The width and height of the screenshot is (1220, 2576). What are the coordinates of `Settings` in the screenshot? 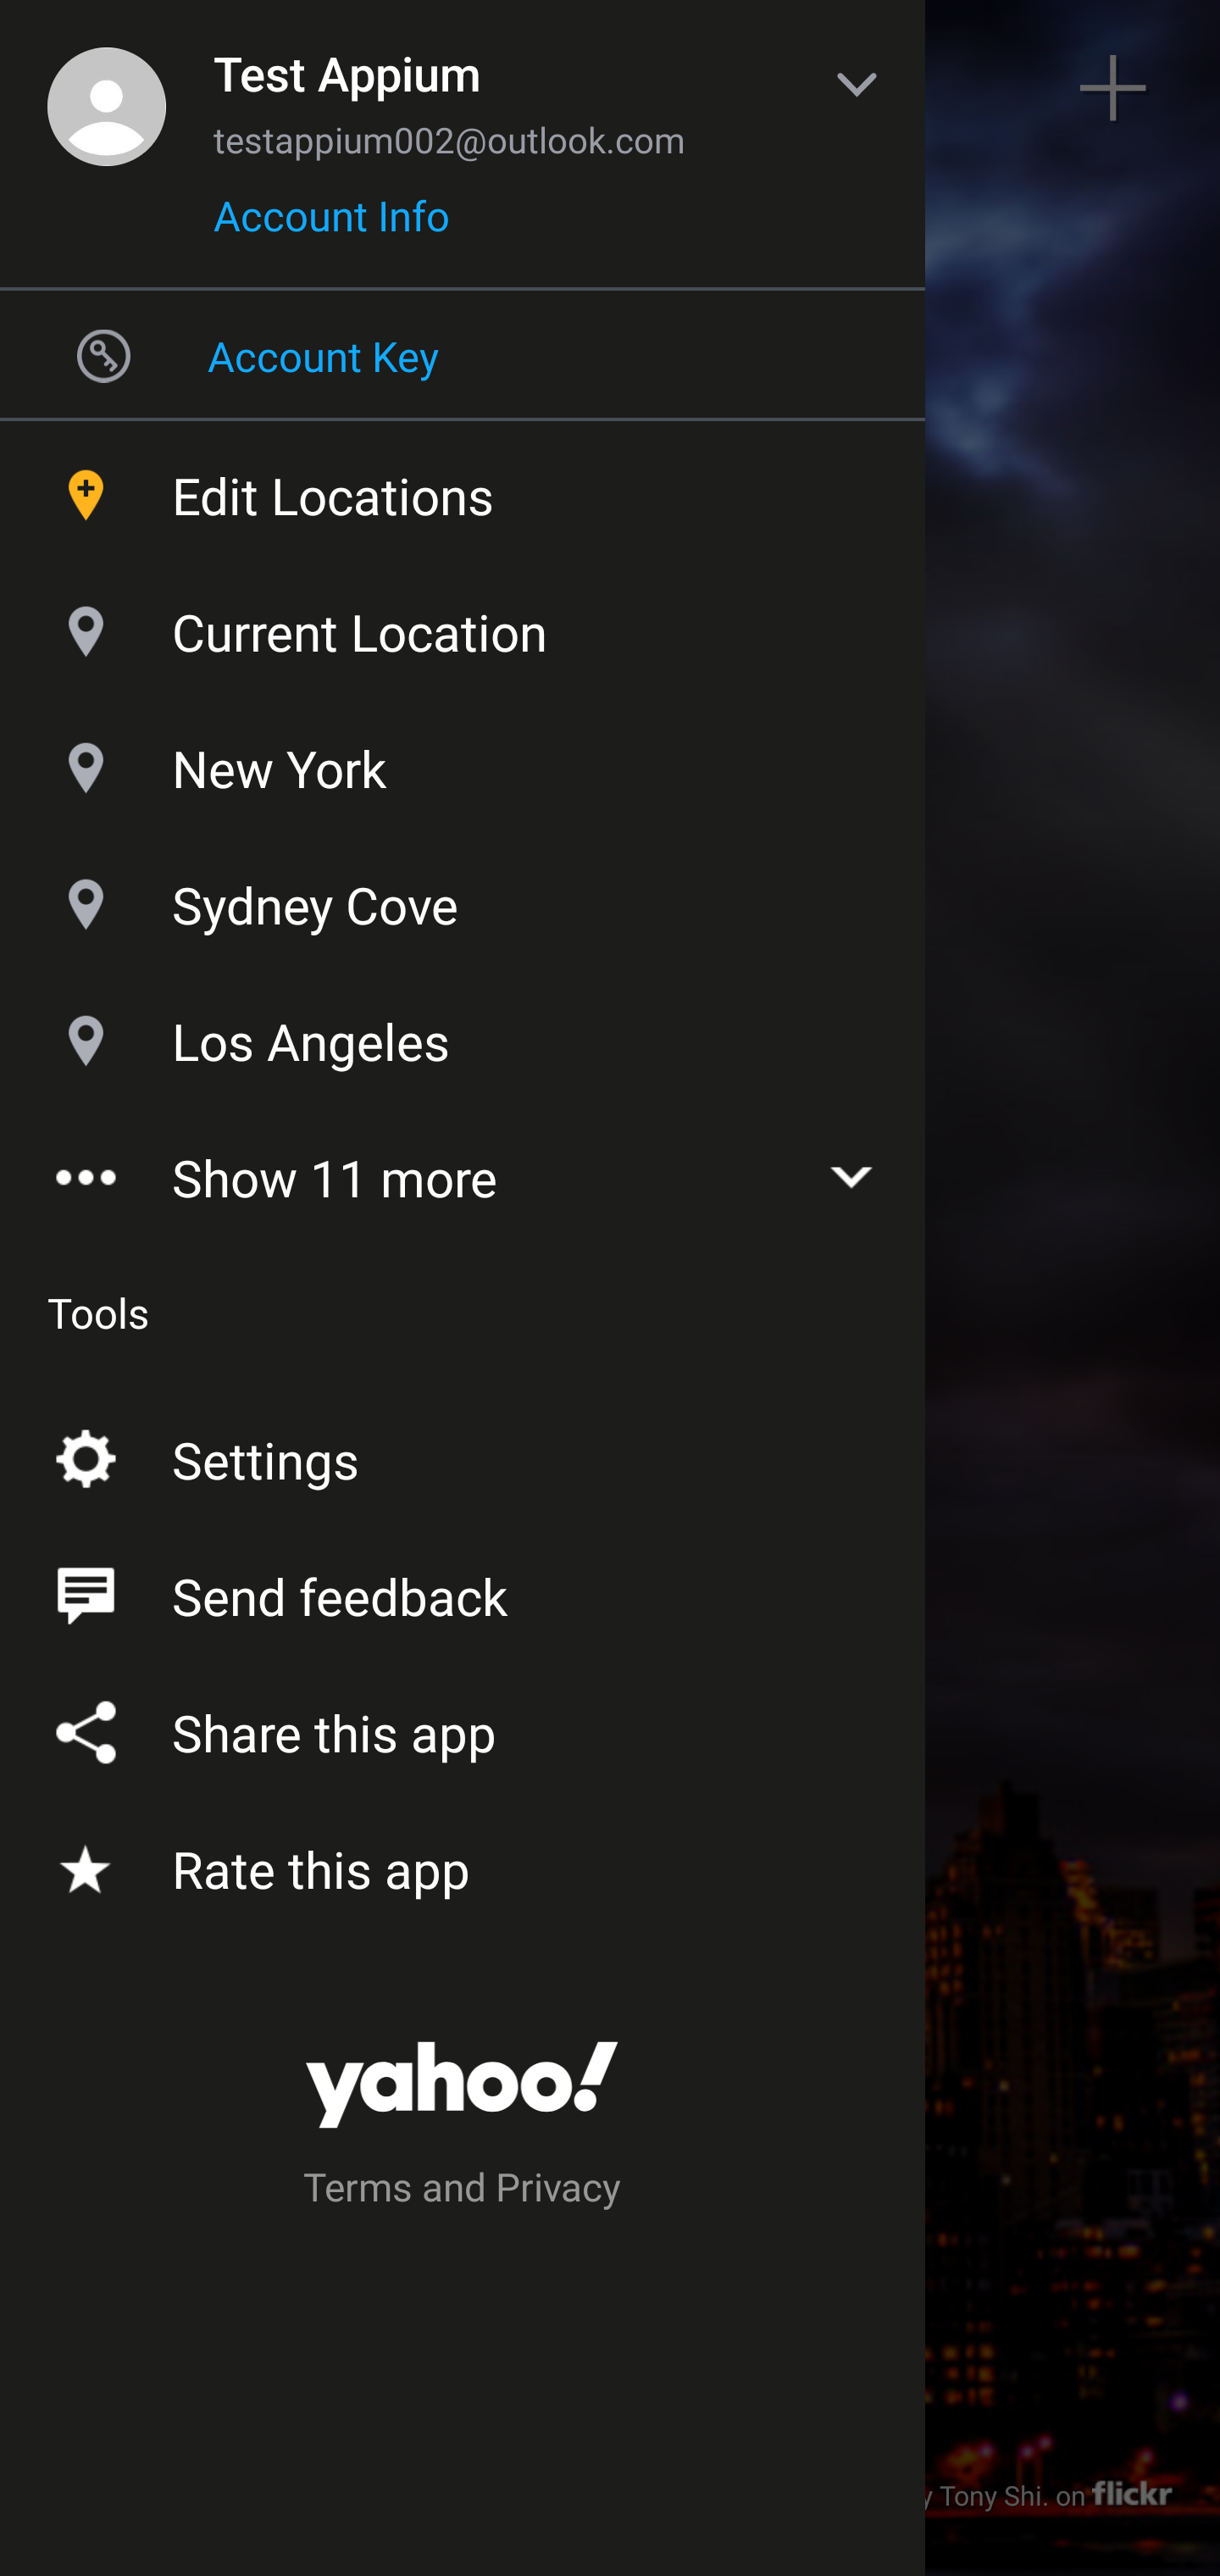 It's located at (463, 1454).